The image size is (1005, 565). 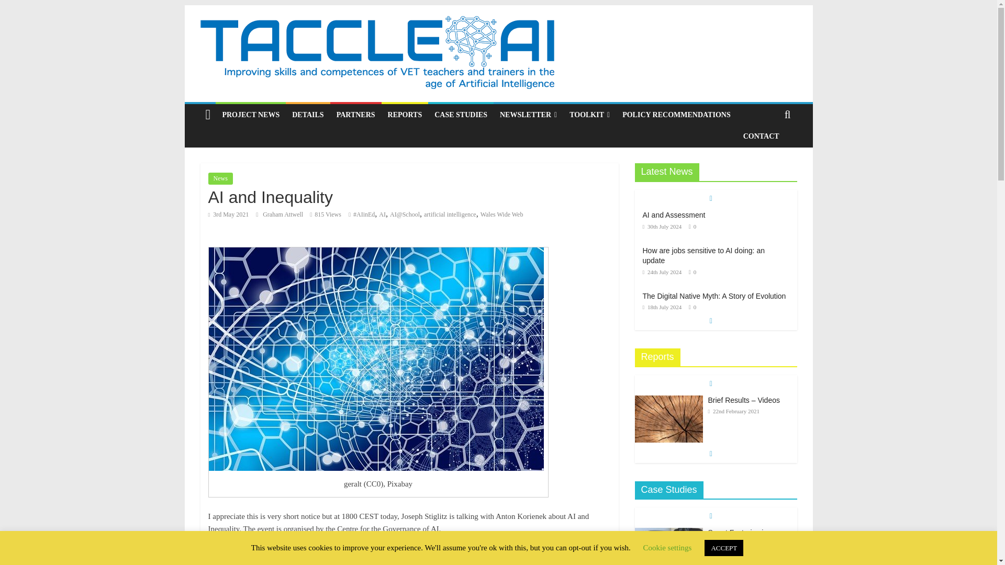 I want to click on AI, so click(x=382, y=214).